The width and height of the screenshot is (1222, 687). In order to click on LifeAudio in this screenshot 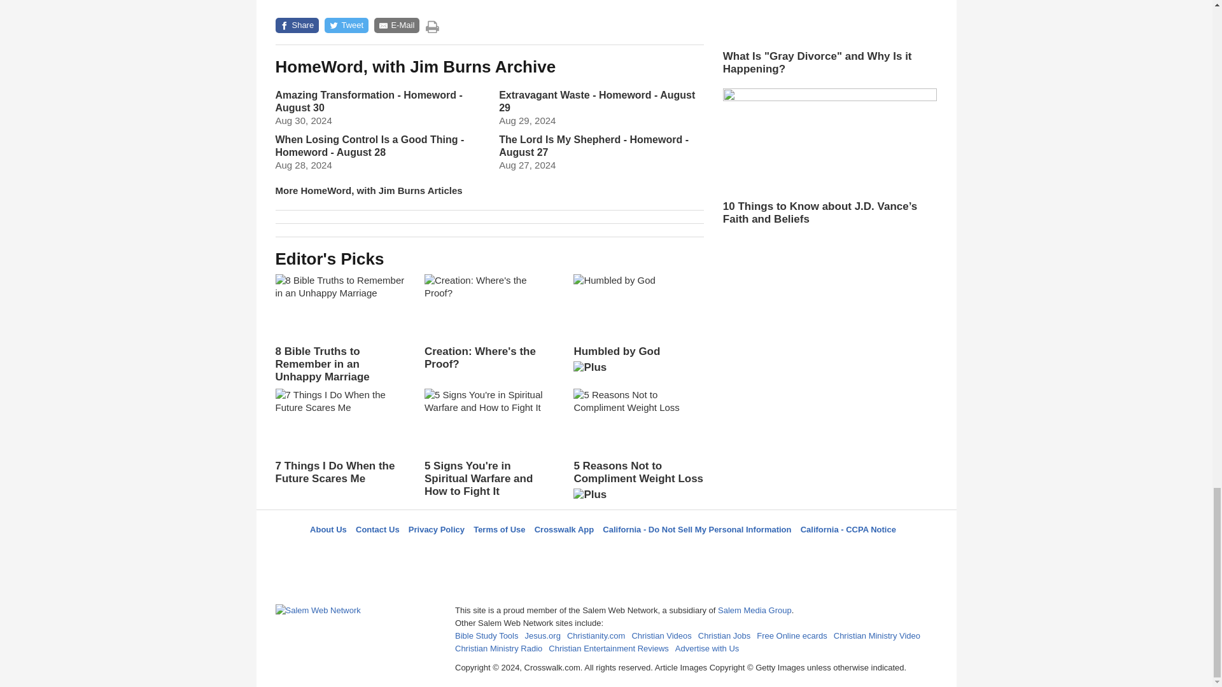, I will do `click(604, 552)`.